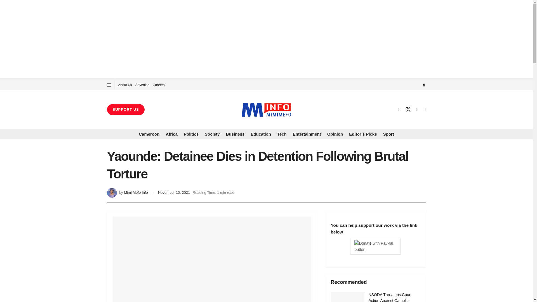  I want to click on Advertise, so click(142, 85).